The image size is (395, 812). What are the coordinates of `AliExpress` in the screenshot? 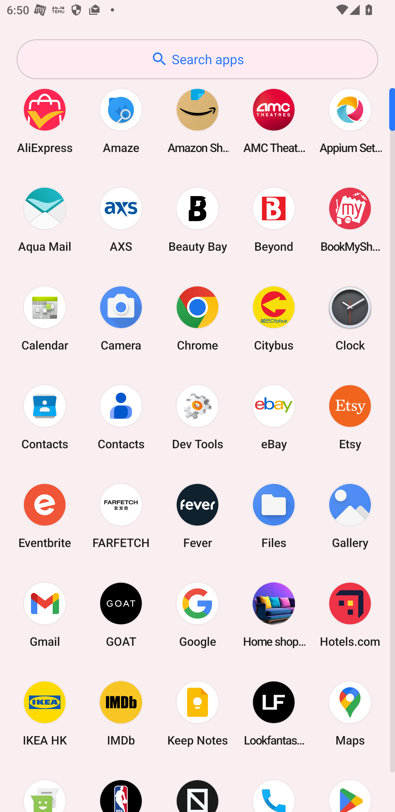 It's located at (45, 121).